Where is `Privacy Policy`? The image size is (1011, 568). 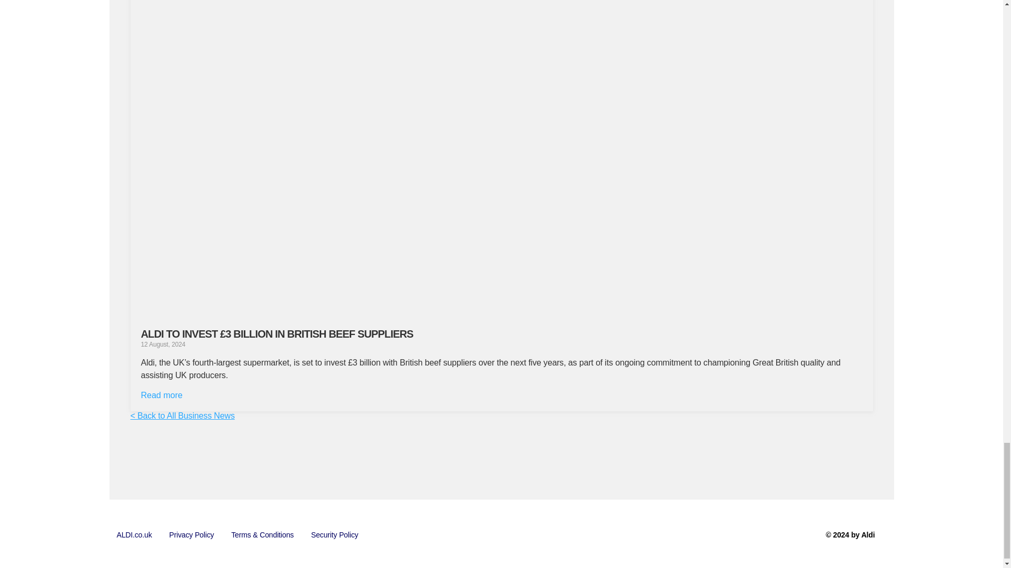
Privacy Policy is located at coordinates (192, 535).